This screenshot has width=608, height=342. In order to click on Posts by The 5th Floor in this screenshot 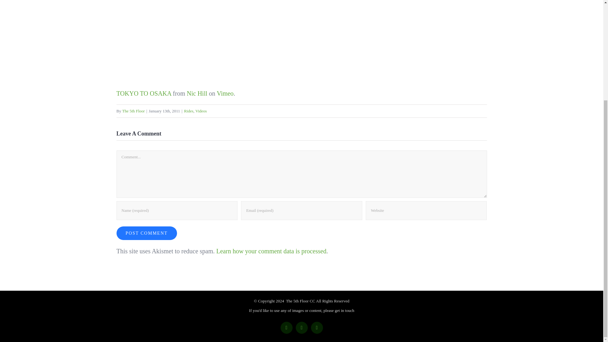, I will do `click(134, 111)`.